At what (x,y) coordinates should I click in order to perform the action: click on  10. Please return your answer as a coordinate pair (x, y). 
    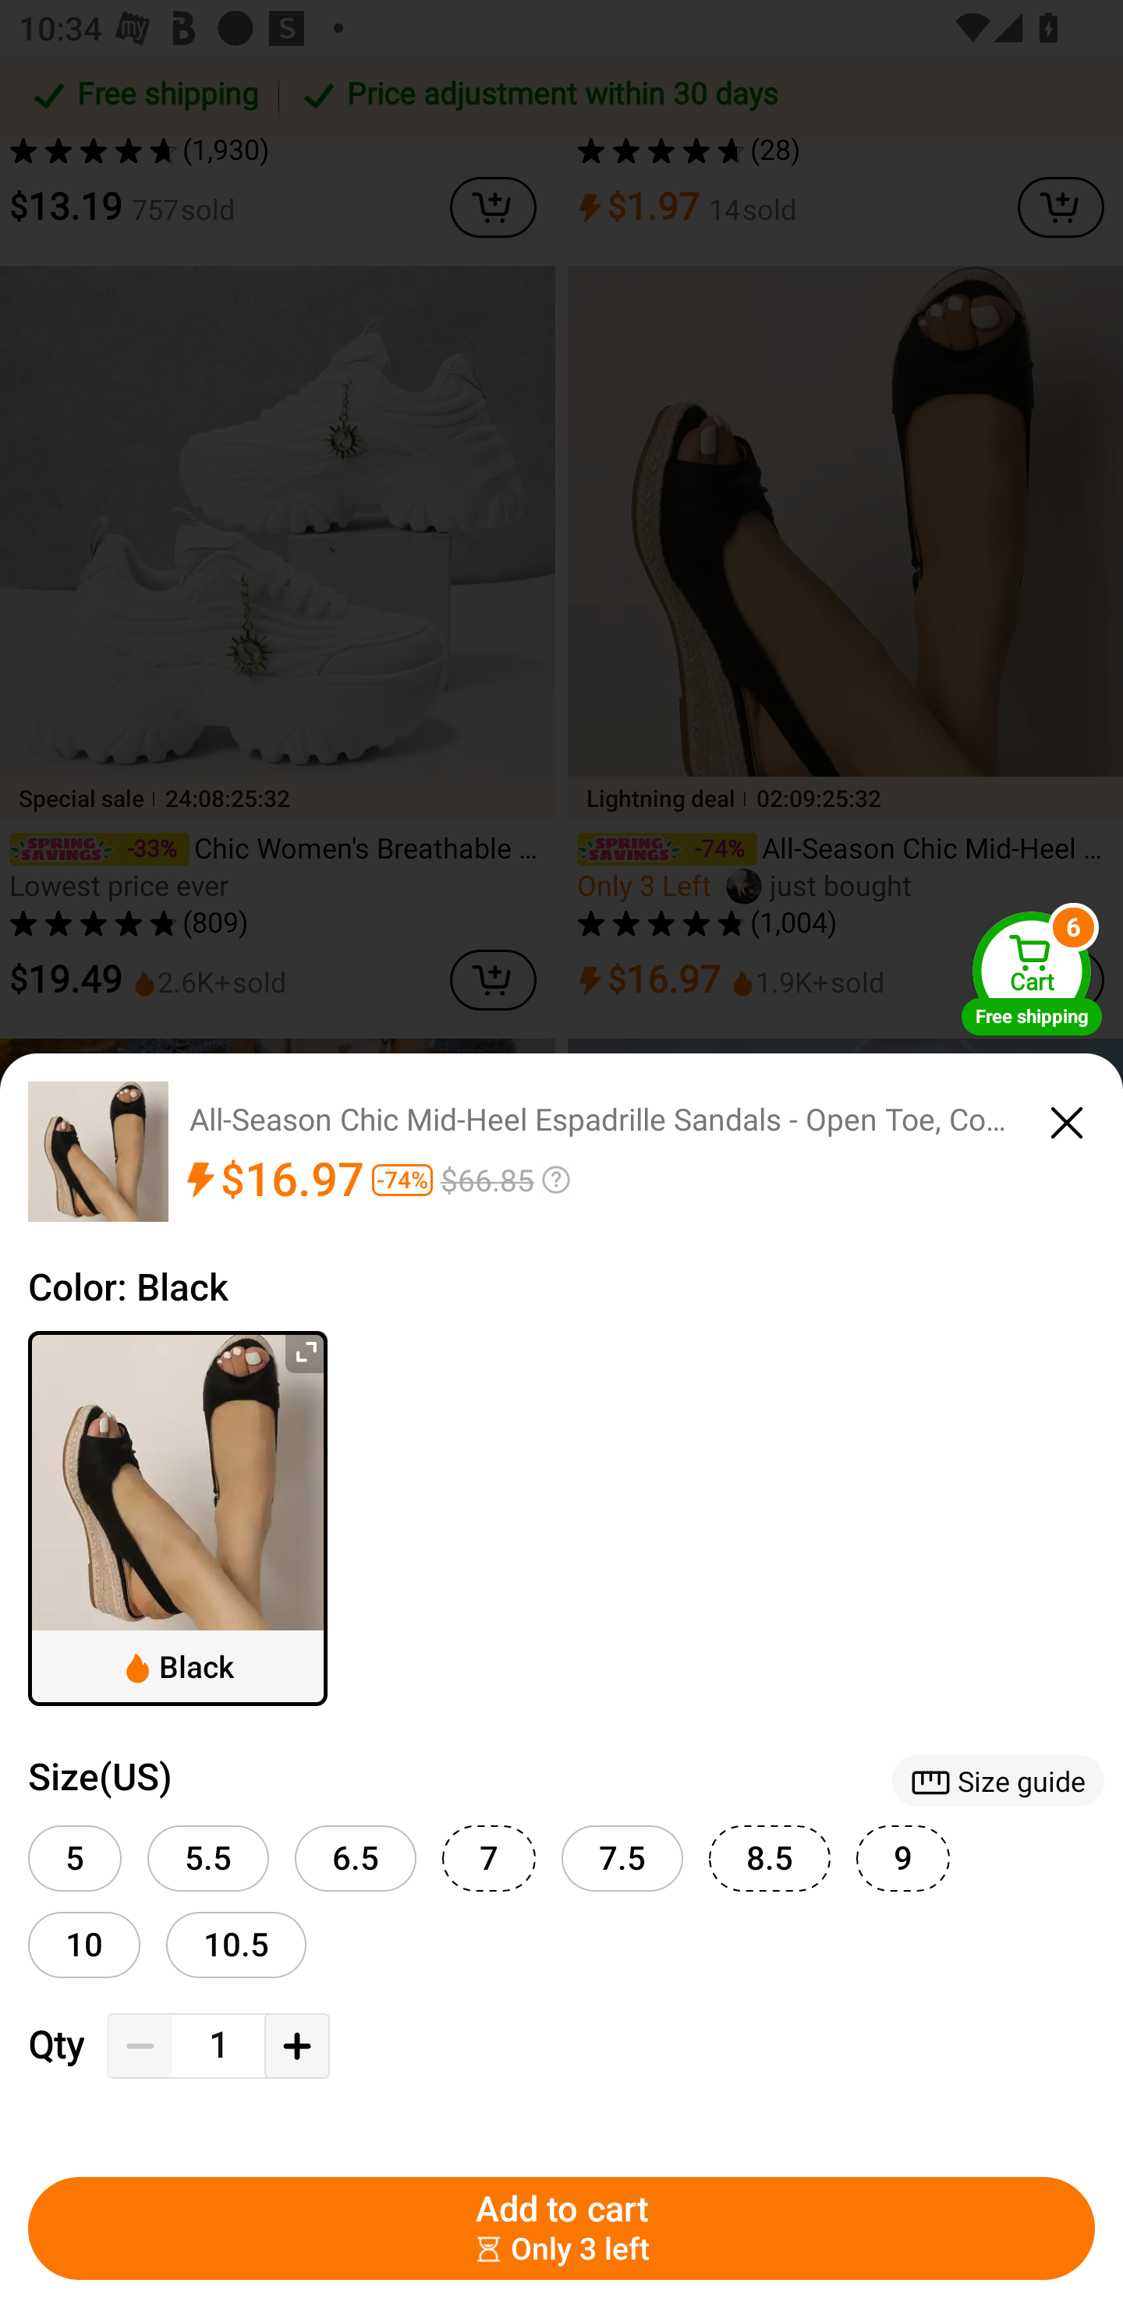
    Looking at the image, I should click on (84, 1944).